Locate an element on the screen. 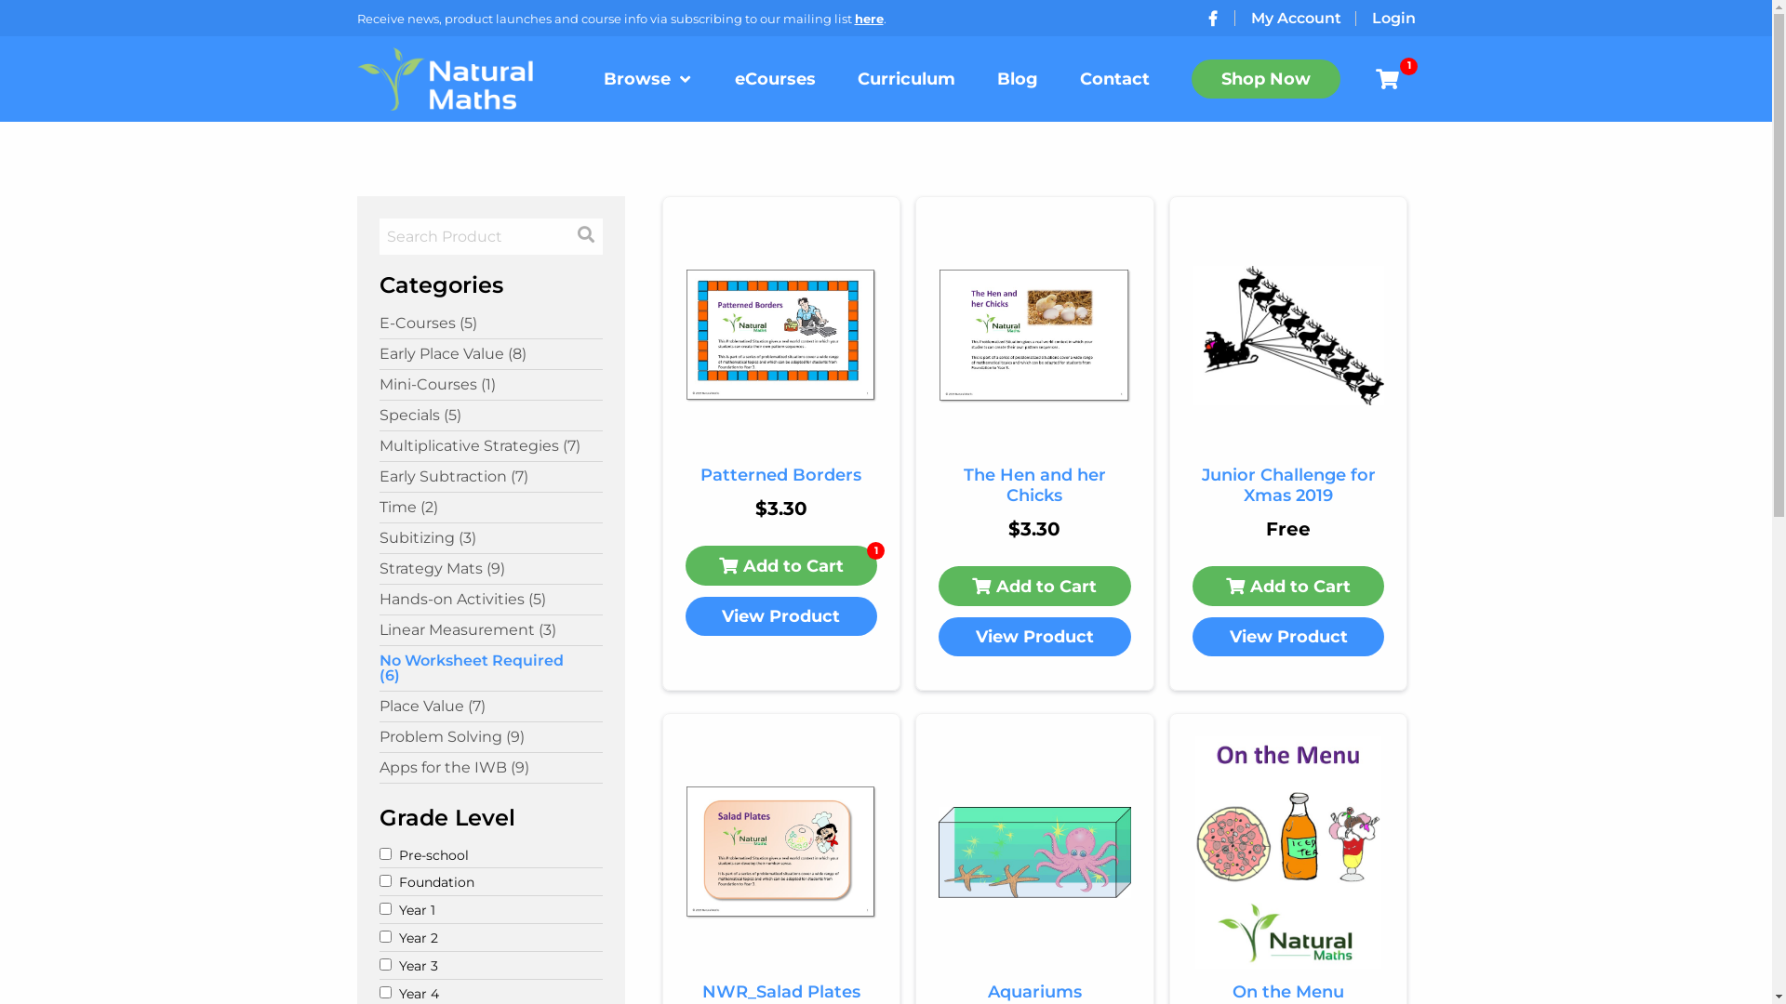 This screenshot has height=1004, width=1786. eCourses is located at coordinates (776, 79).